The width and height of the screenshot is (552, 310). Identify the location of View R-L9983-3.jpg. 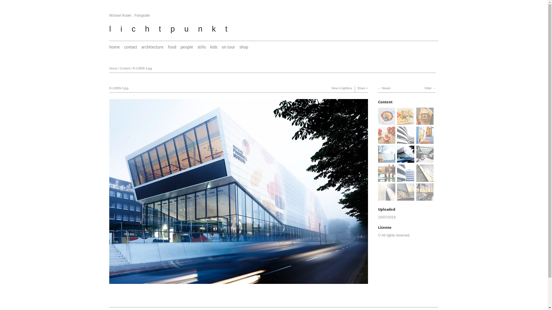
(387, 160).